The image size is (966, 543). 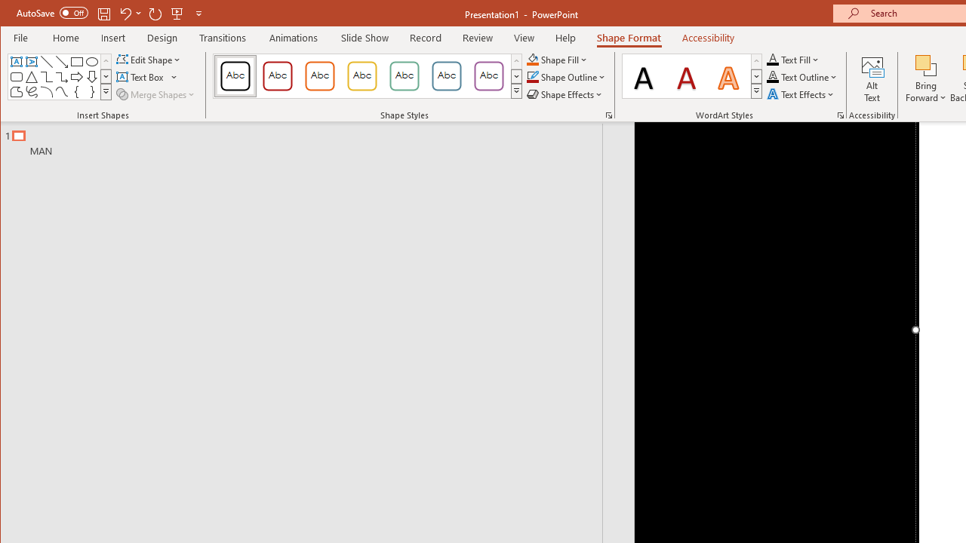 I want to click on Shape Outline, so click(x=566, y=77).